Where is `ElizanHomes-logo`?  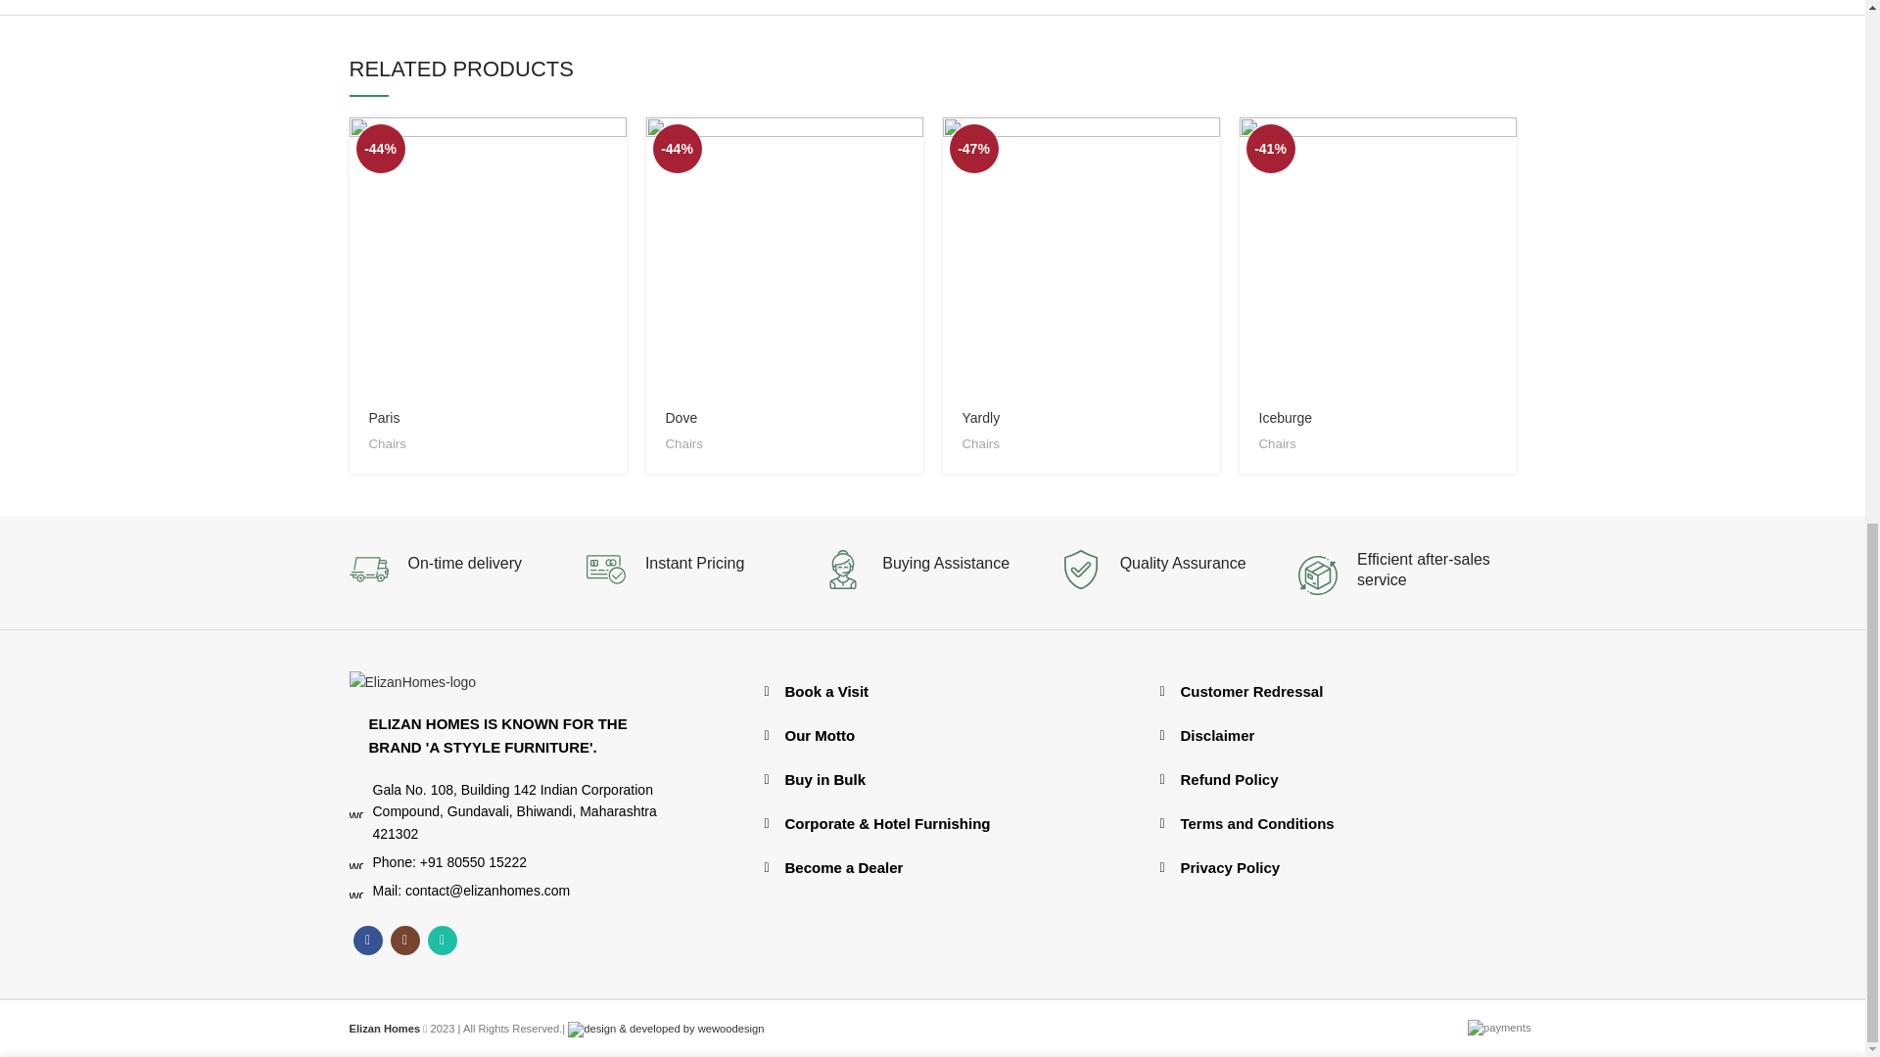 ElizanHomes-logo is located at coordinates (411, 681).